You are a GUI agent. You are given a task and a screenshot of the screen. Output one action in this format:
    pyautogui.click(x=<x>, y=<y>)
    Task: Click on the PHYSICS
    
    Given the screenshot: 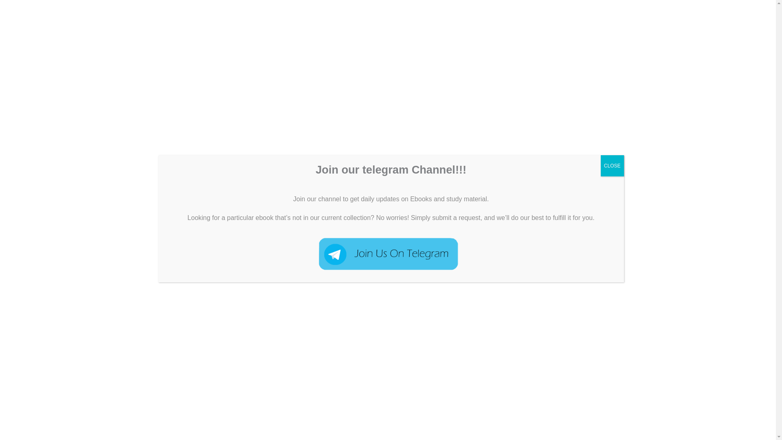 What is the action you would take?
    pyautogui.click(x=184, y=237)
    